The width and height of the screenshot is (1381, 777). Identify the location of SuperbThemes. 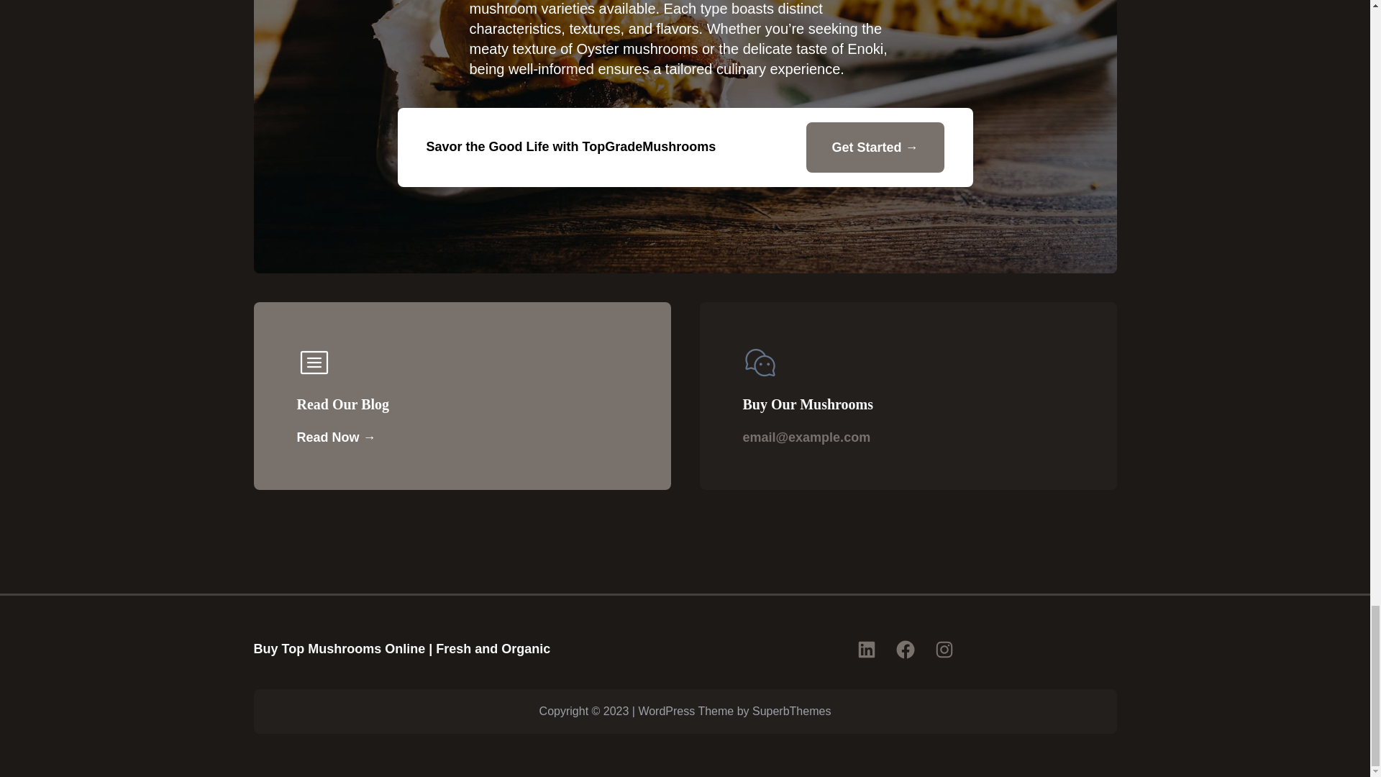
(791, 711).